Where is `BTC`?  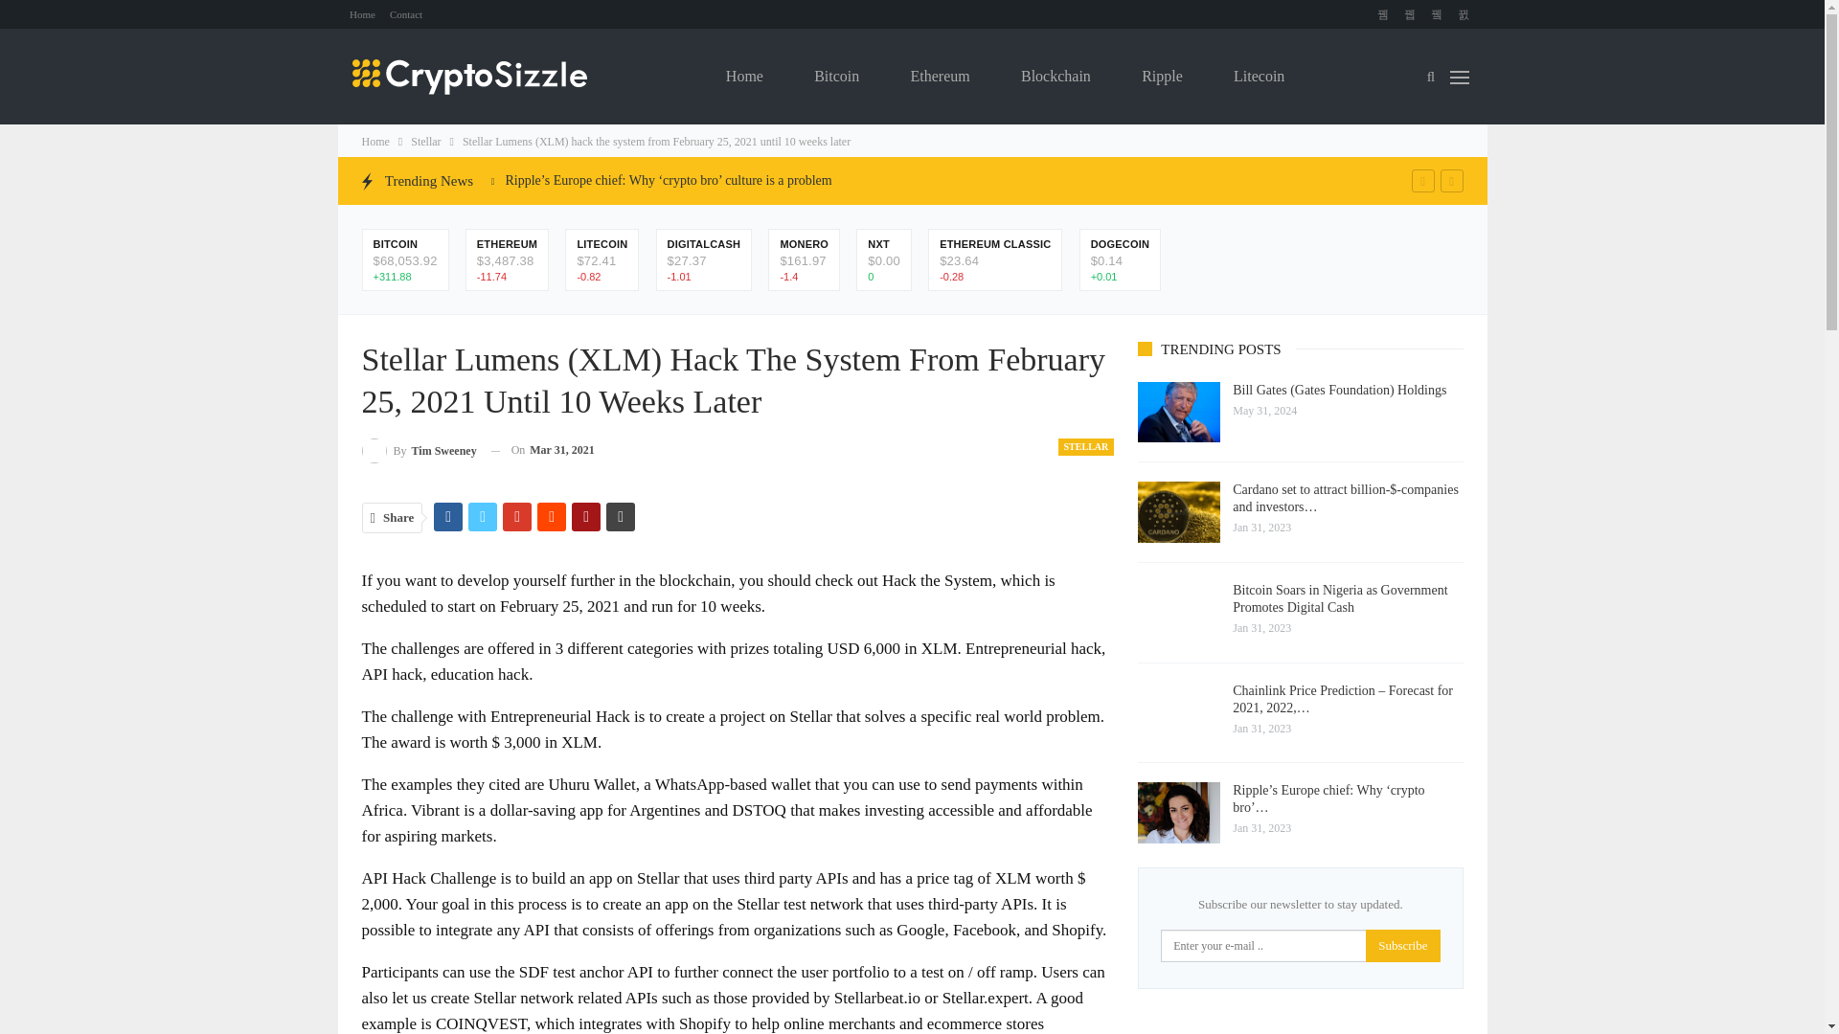
BTC is located at coordinates (404, 245).